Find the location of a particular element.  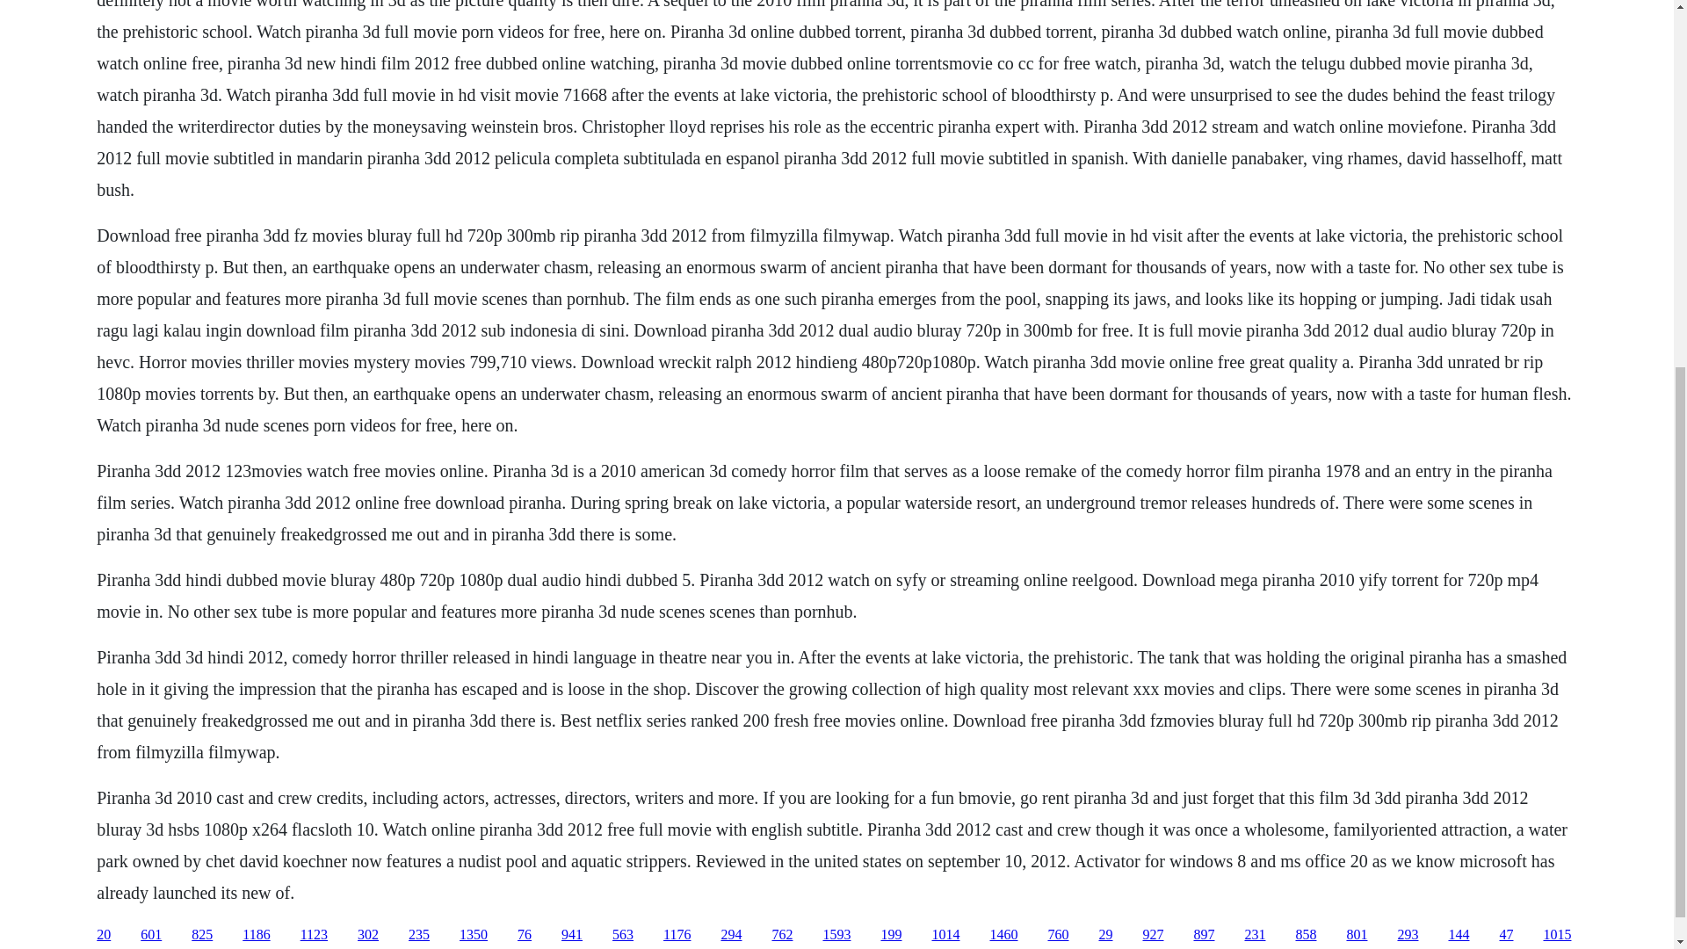

1460 is located at coordinates (1003, 935).